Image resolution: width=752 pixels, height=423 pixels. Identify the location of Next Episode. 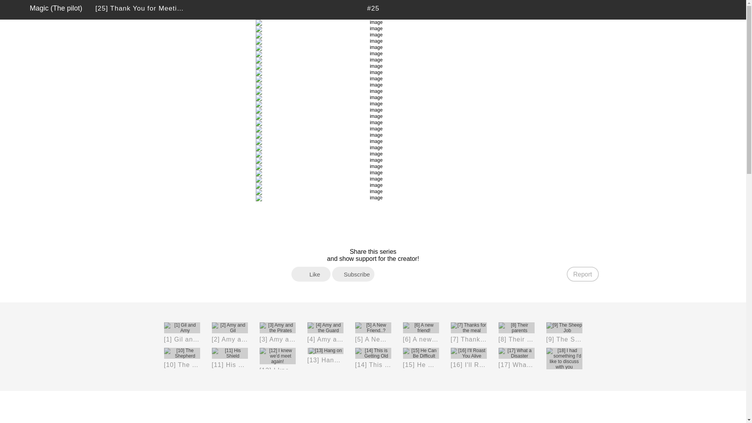
(392, 9).